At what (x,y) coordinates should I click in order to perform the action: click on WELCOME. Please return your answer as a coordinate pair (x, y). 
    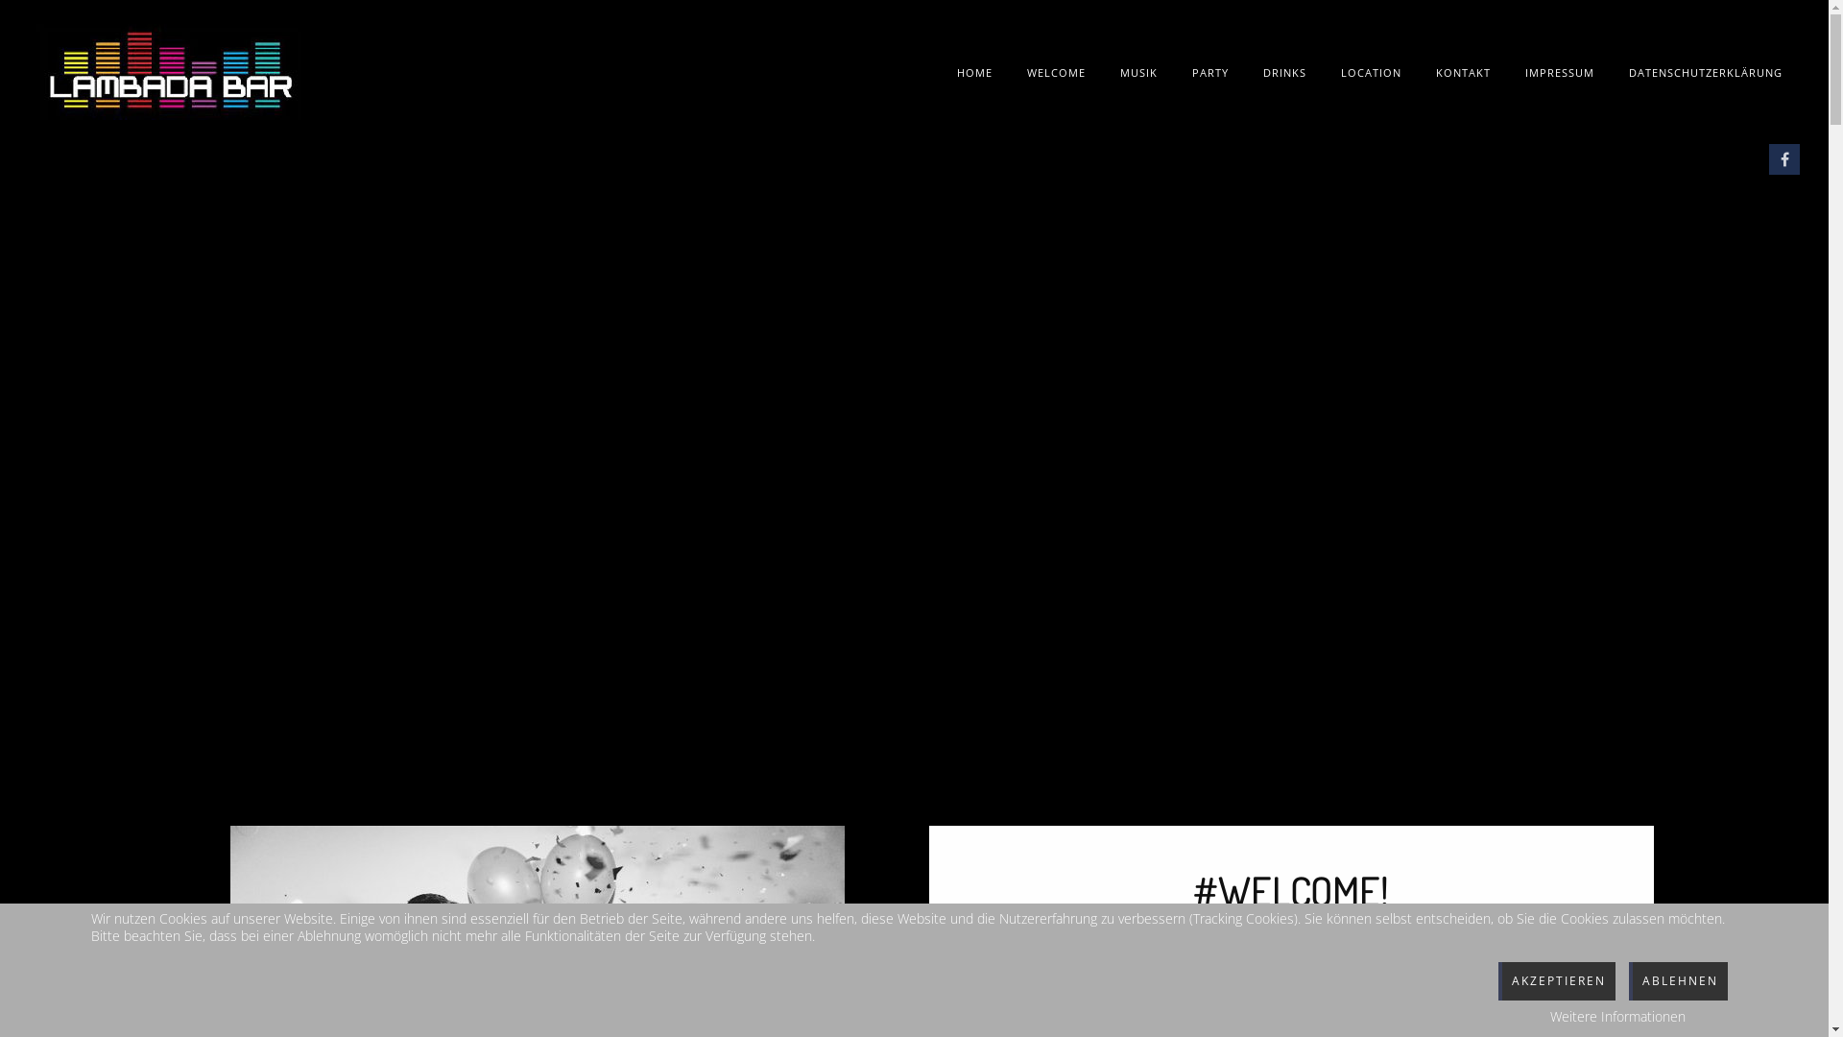
    Looking at the image, I should click on (1056, 72).